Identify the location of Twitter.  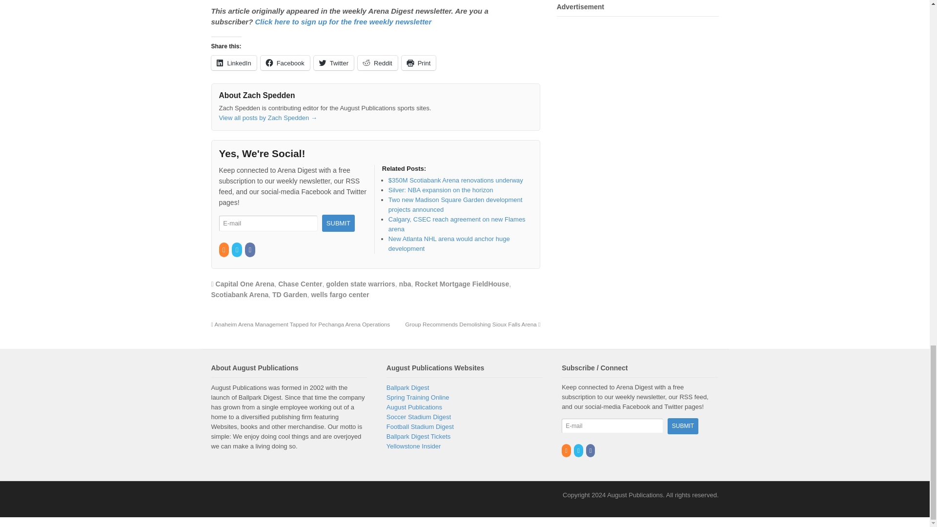
(237, 250).